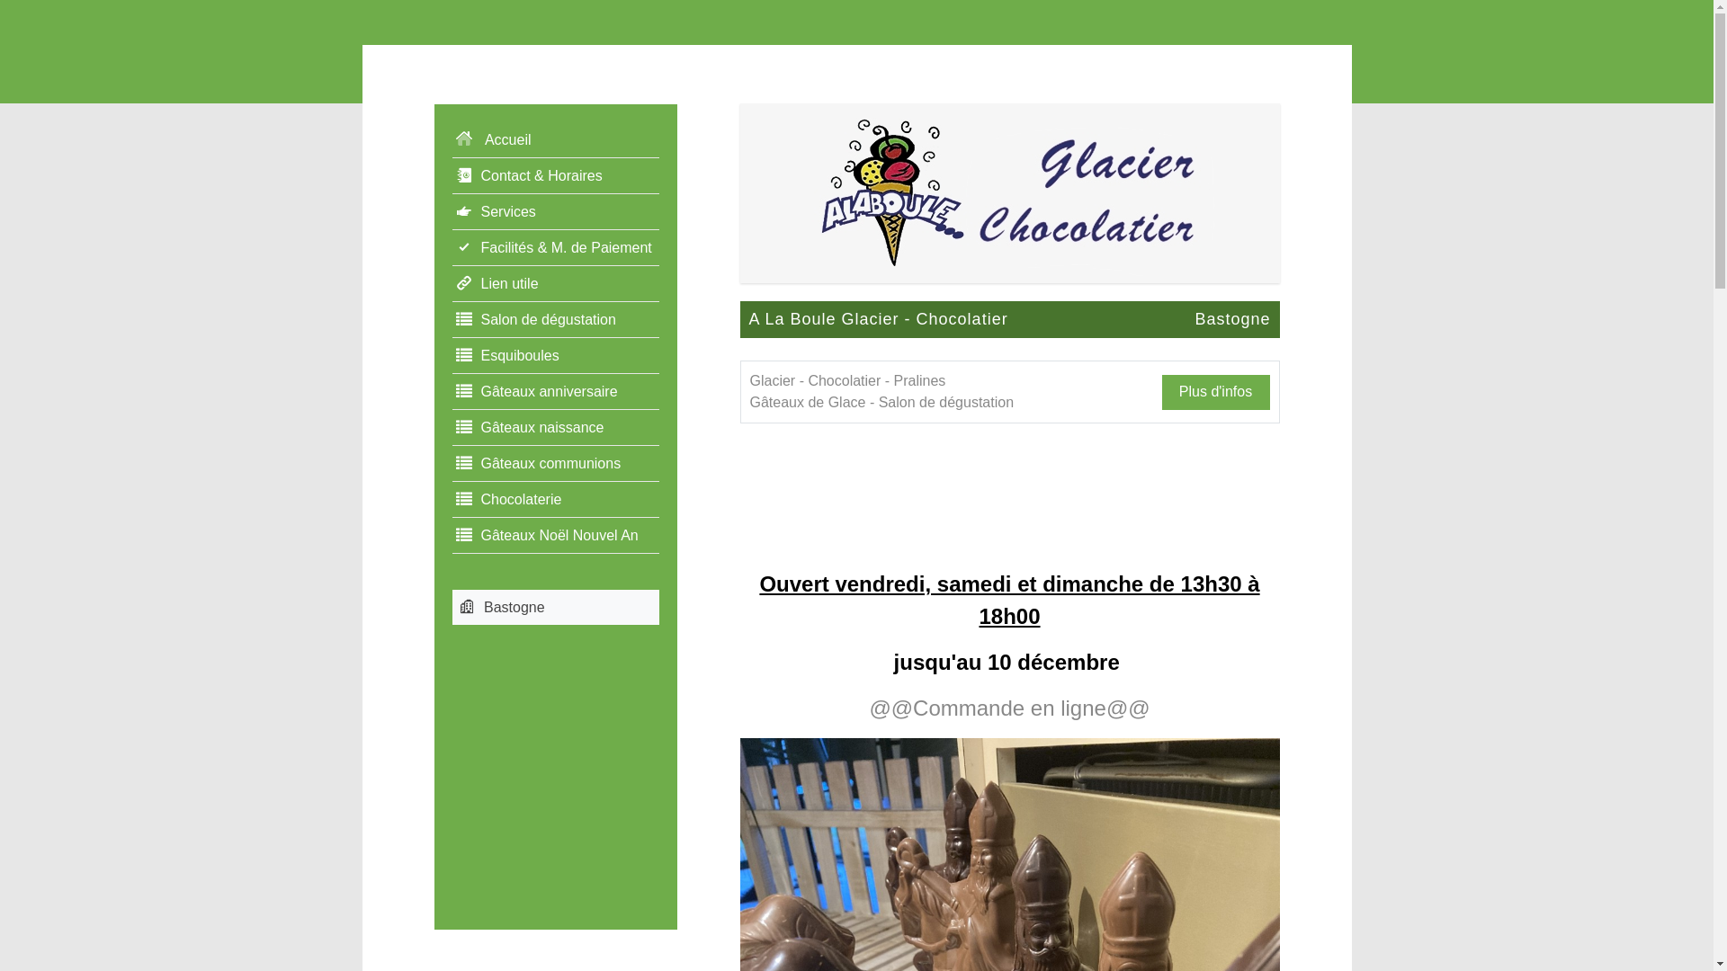 Image resolution: width=1727 pixels, height=971 pixels. Describe the element at coordinates (1009, 192) in the screenshot. I see `Accueil A La Boule Glacier - Chocolatier` at that location.